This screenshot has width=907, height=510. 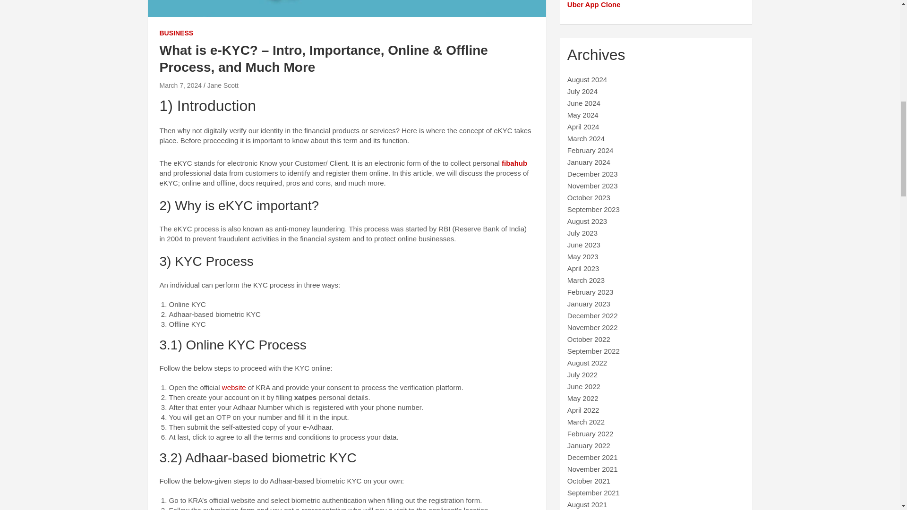 I want to click on March 7, 2024, so click(x=180, y=85).